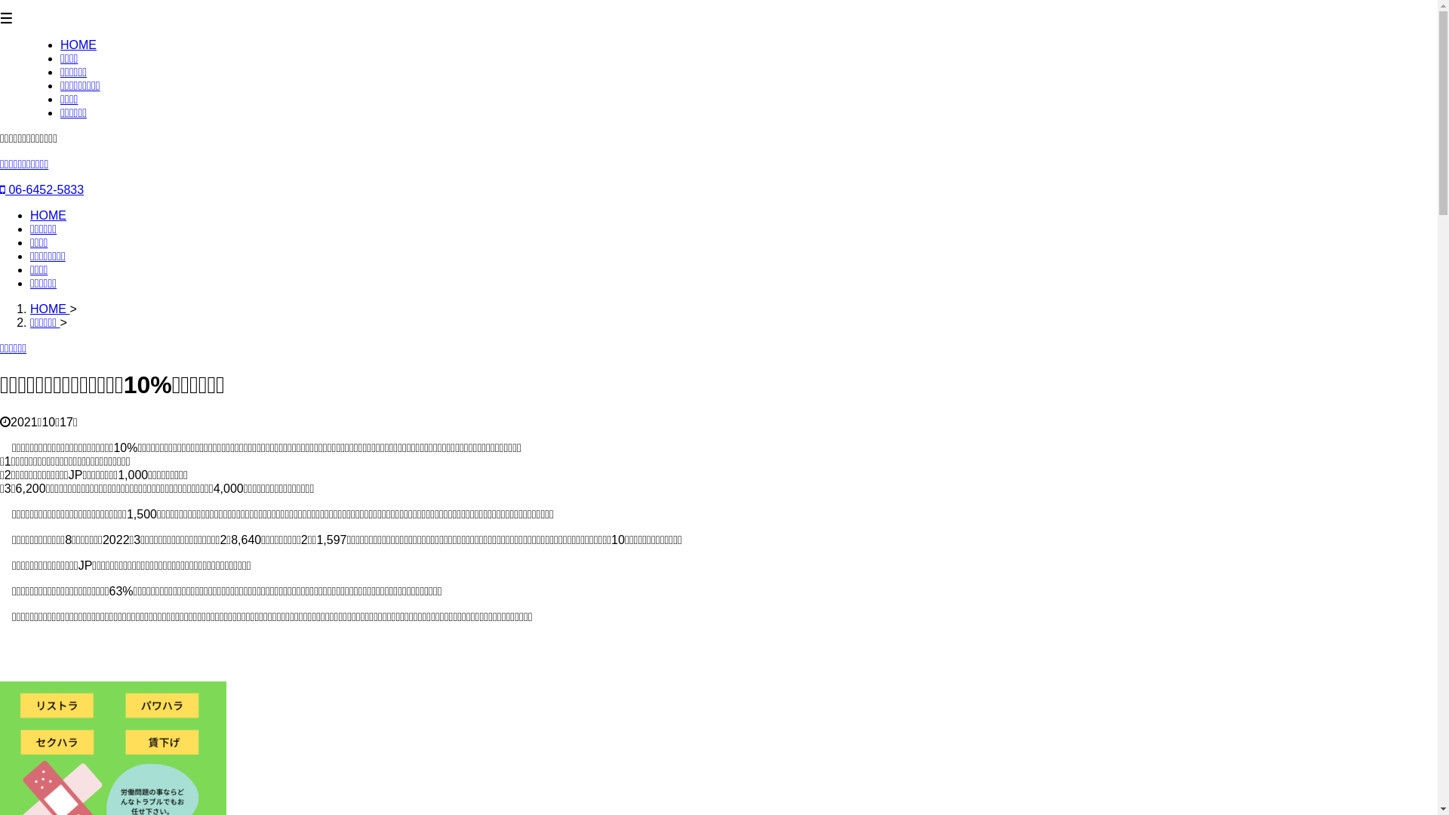 The image size is (1449, 815). I want to click on HOME, so click(48, 216).